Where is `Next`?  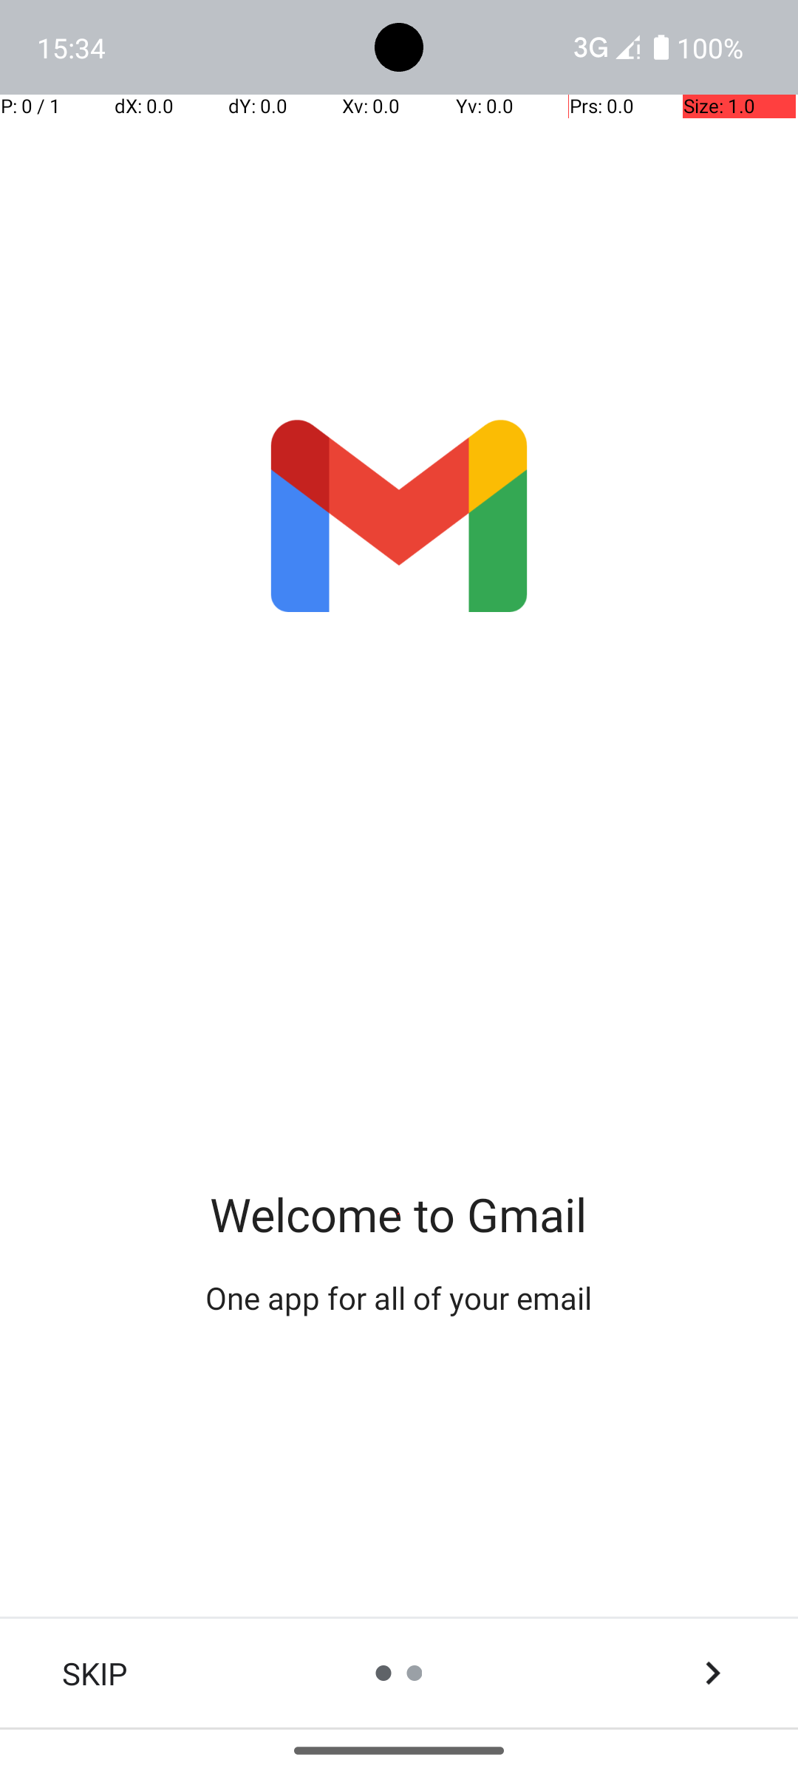
Next is located at coordinates (712, 1673).